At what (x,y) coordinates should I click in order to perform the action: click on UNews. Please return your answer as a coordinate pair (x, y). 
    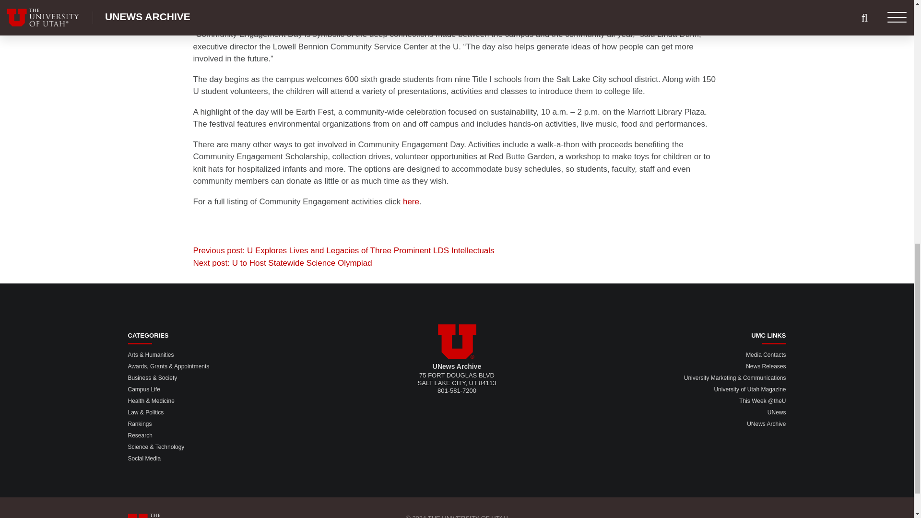
    Looking at the image, I should click on (777, 412).